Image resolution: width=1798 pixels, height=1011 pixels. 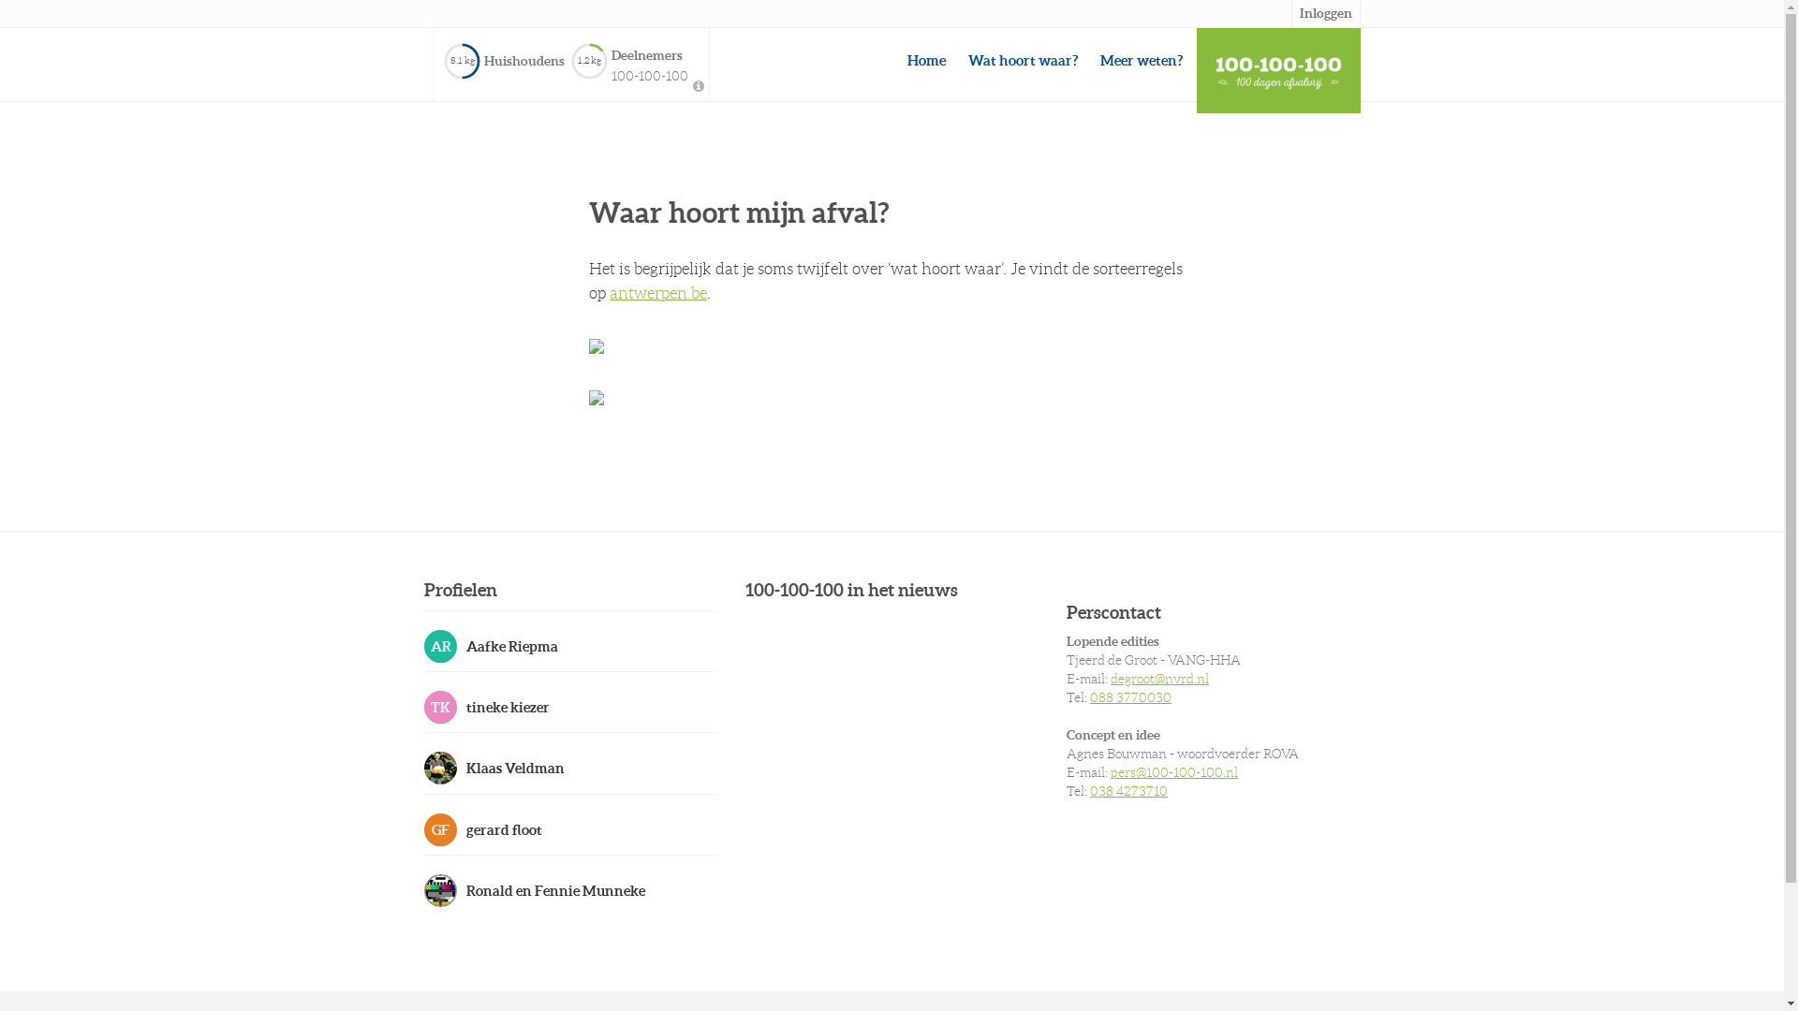 What do you see at coordinates (1141, 60) in the screenshot?
I see `Meer weten?` at bounding box center [1141, 60].